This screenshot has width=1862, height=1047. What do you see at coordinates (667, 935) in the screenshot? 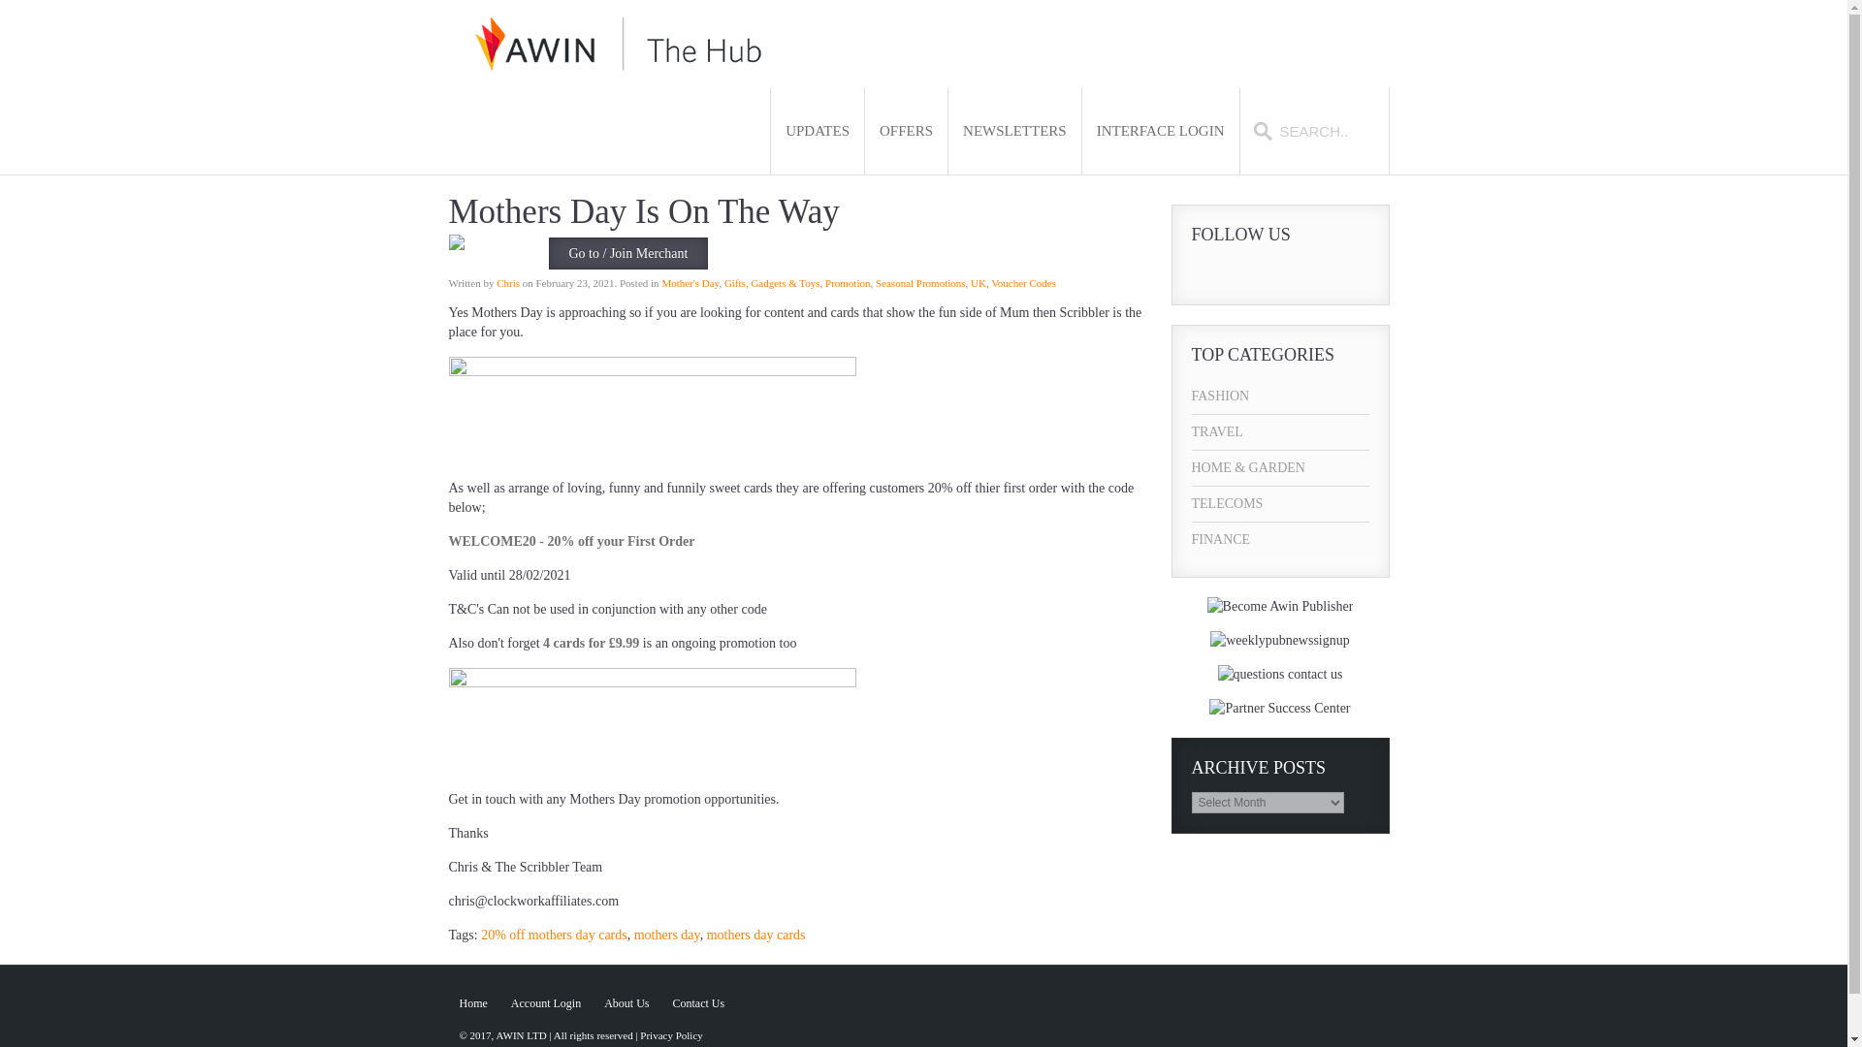
I see `mothers day` at bounding box center [667, 935].